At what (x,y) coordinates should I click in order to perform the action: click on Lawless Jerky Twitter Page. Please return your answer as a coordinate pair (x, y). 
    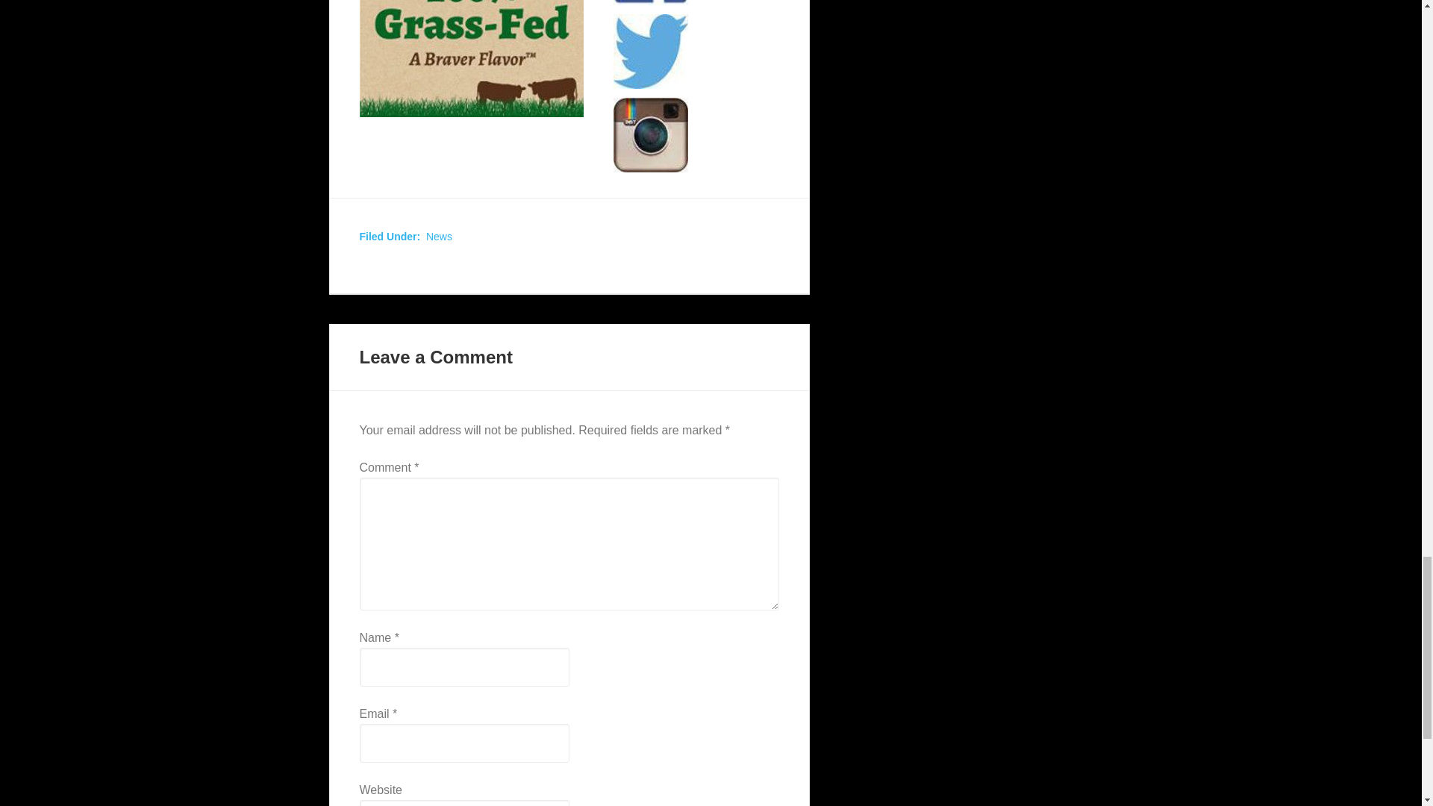
    Looking at the image, I should click on (650, 51).